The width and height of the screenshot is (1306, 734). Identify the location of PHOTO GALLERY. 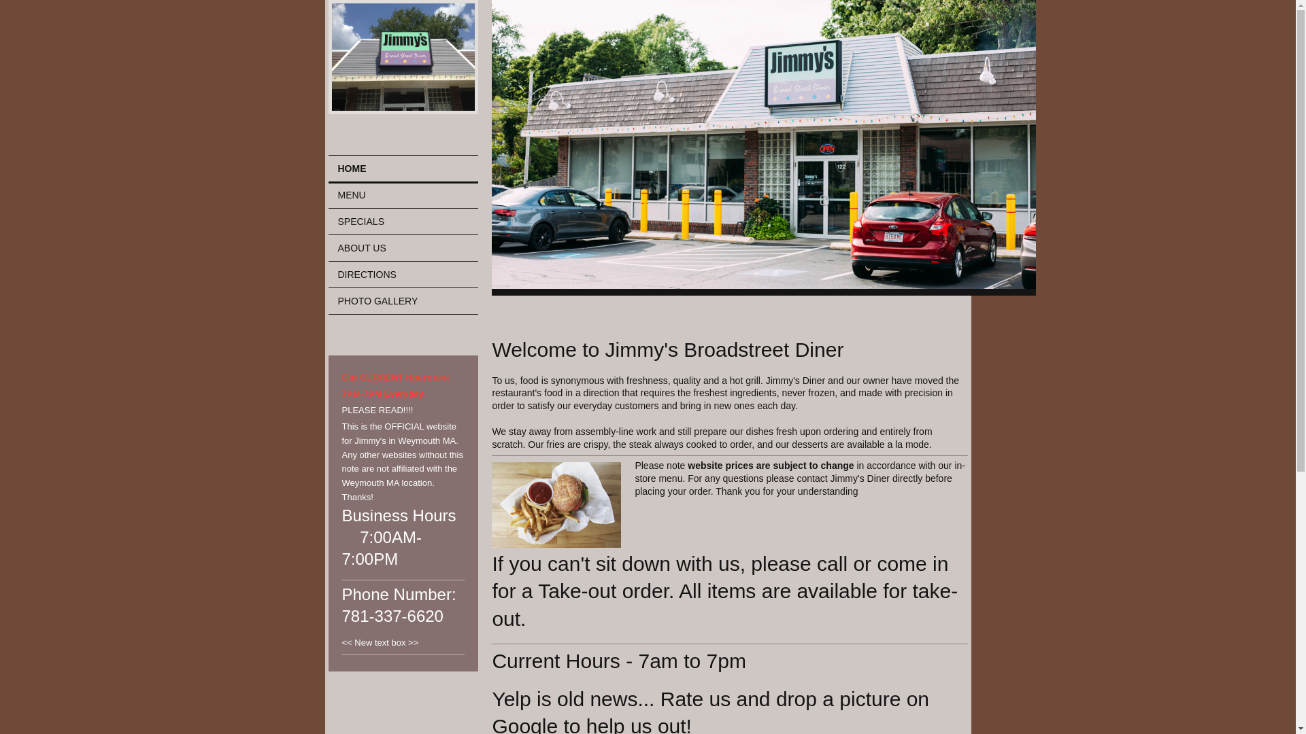
(403, 301).